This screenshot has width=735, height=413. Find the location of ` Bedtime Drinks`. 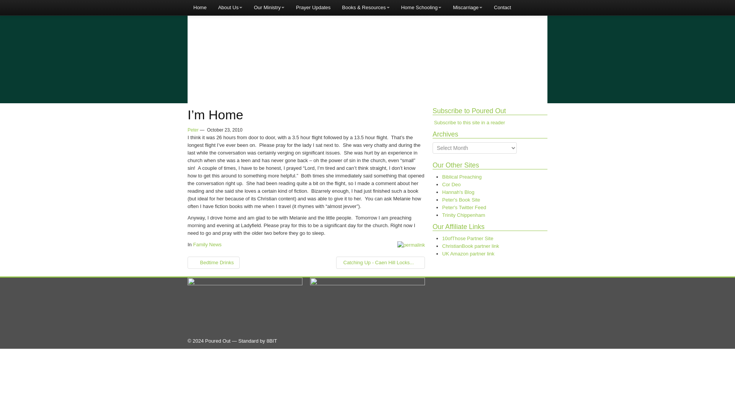

 Bedtime Drinks is located at coordinates (213, 262).